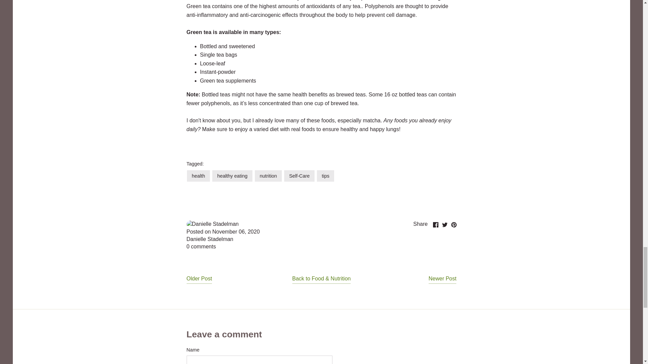 This screenshot has width=648, height=364. What do you see at coordinates (232, 176) in the screenshot?
I see `healthy eating` at bounding box center [232, 176].